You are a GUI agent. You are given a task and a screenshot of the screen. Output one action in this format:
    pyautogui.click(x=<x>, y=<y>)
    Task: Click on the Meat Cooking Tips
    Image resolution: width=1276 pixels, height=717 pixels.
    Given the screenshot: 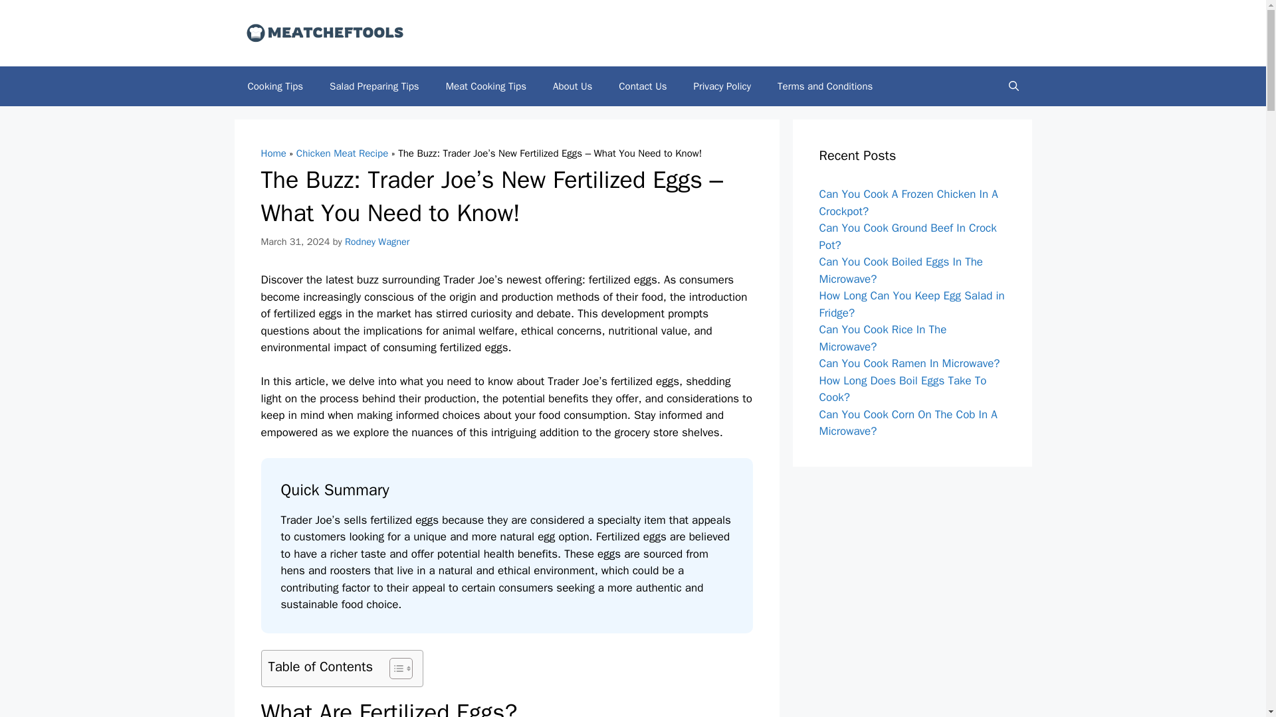 What is the action you would take?
    pyautogui.click(x=486, y=86)
    